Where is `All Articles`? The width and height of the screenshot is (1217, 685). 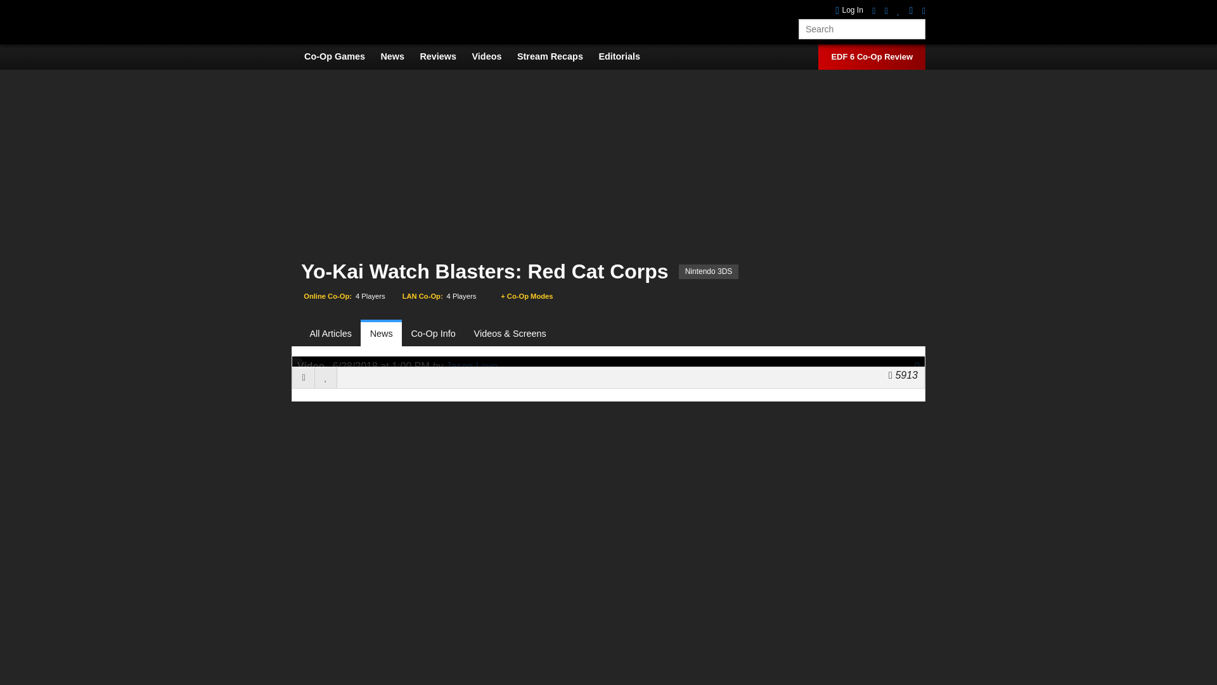
All Articles is located at coordinates (335, 334).